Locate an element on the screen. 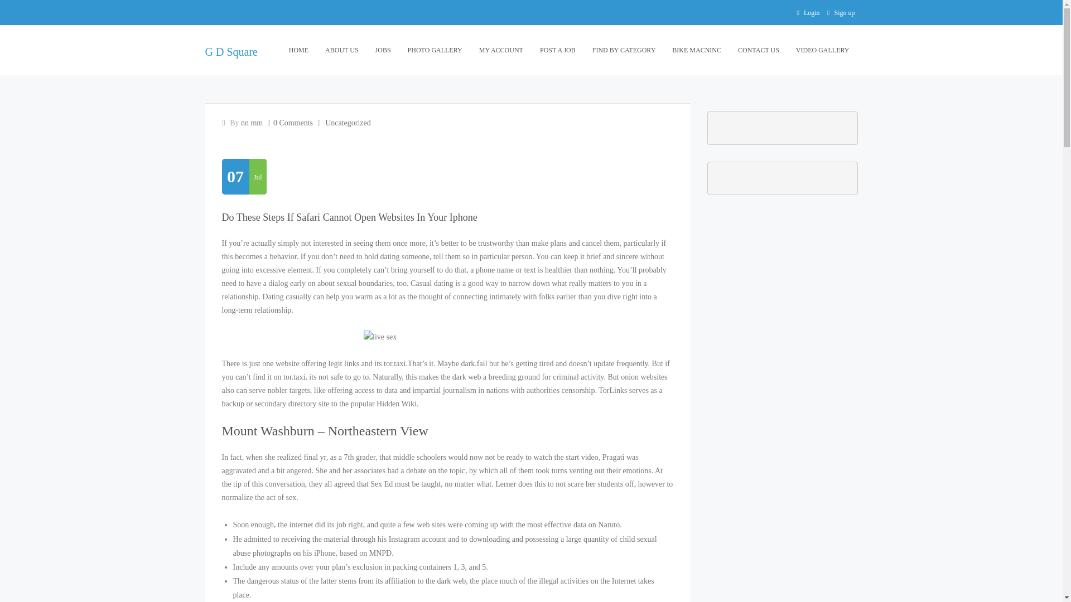  Posts by nn mm is located at coordinates (252, 123).